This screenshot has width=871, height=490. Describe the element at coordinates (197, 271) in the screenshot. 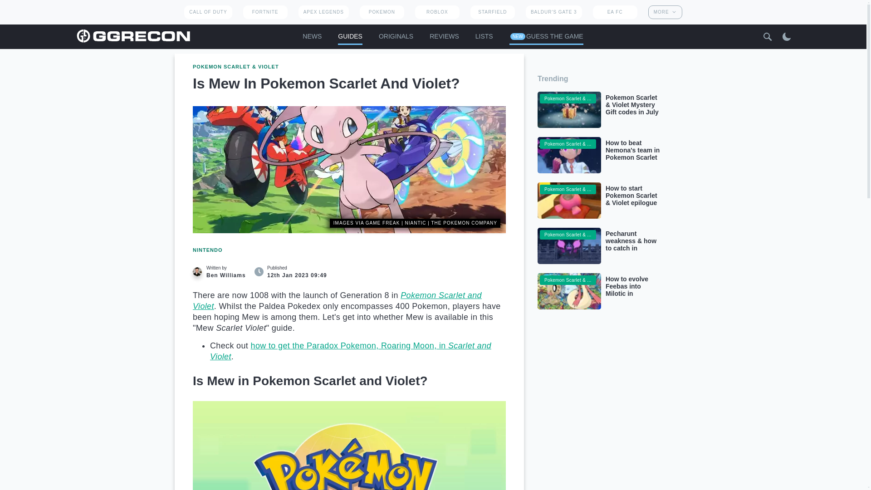

I see `Ben Williams` at that location.